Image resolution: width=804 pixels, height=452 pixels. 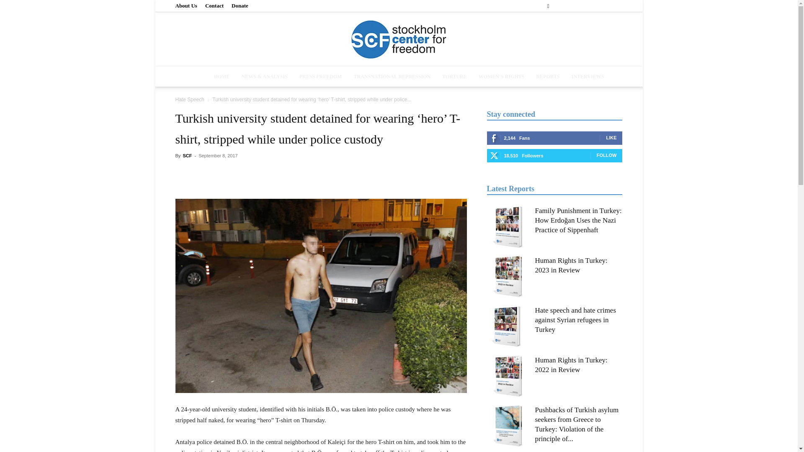 What do you see at coordinates (189, 100) in the screenshot?
I see `Hate Speech` at bounding box center [189, 100].